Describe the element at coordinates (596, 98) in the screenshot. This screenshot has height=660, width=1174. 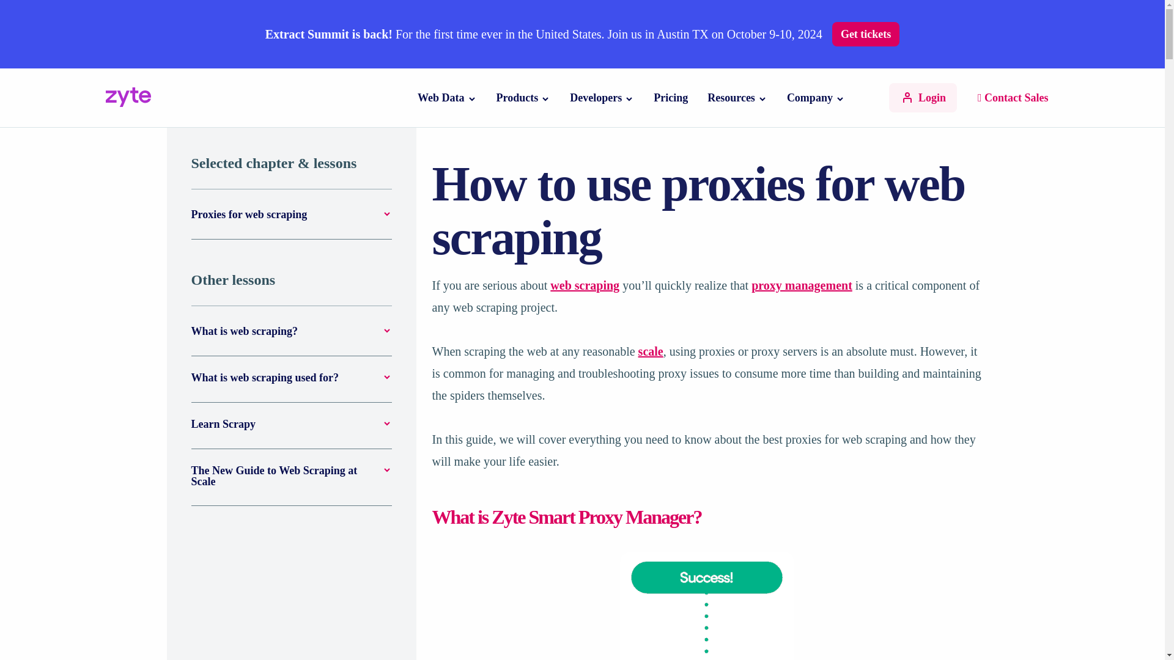
I see `Developers` at that location.